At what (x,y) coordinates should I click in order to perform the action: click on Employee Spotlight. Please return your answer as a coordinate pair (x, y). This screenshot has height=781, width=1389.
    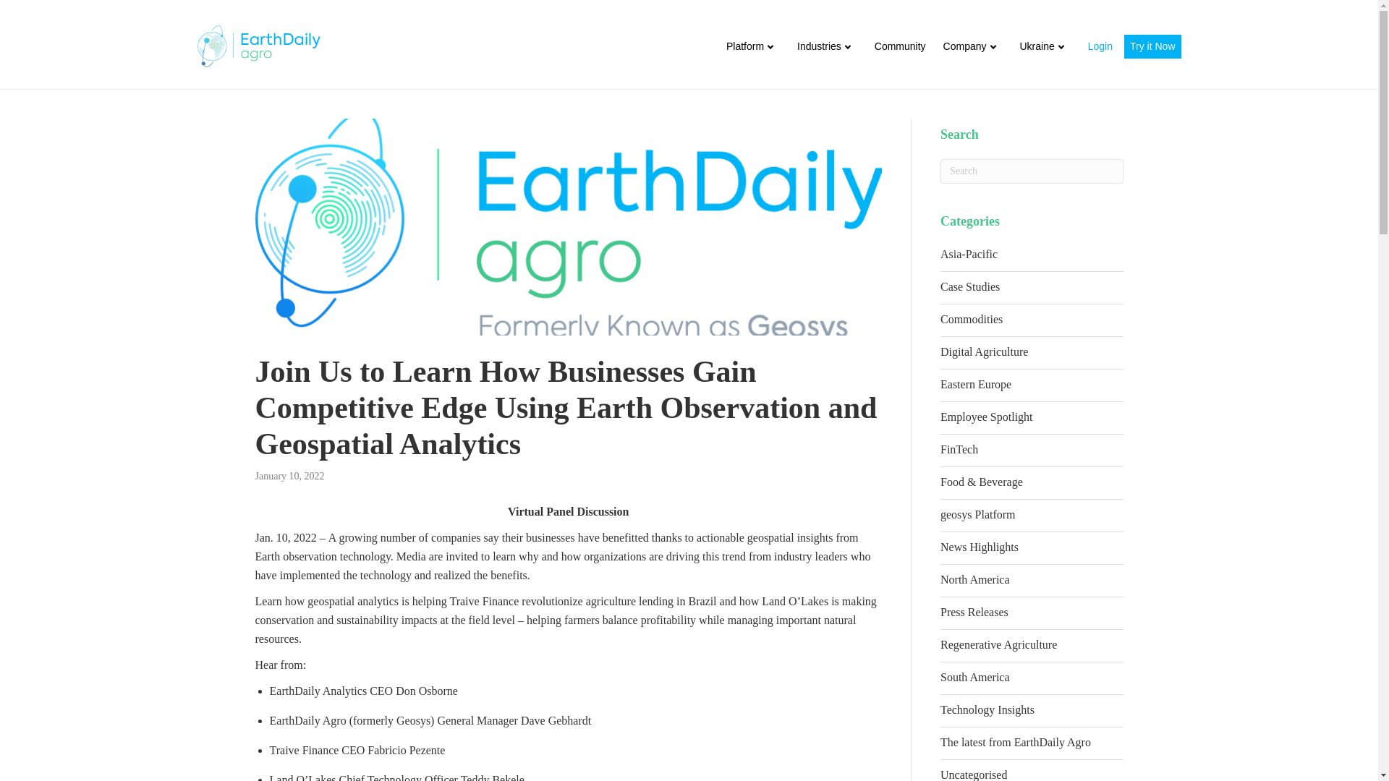
    Looking at the image, I should click on (1032, 421).